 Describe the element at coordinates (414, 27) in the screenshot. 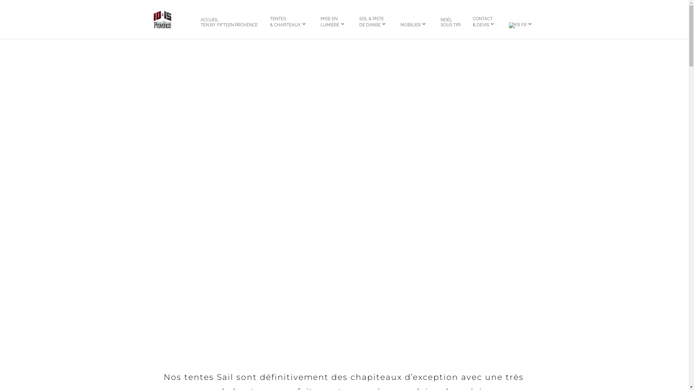

I see `MOBILIER` at that location.